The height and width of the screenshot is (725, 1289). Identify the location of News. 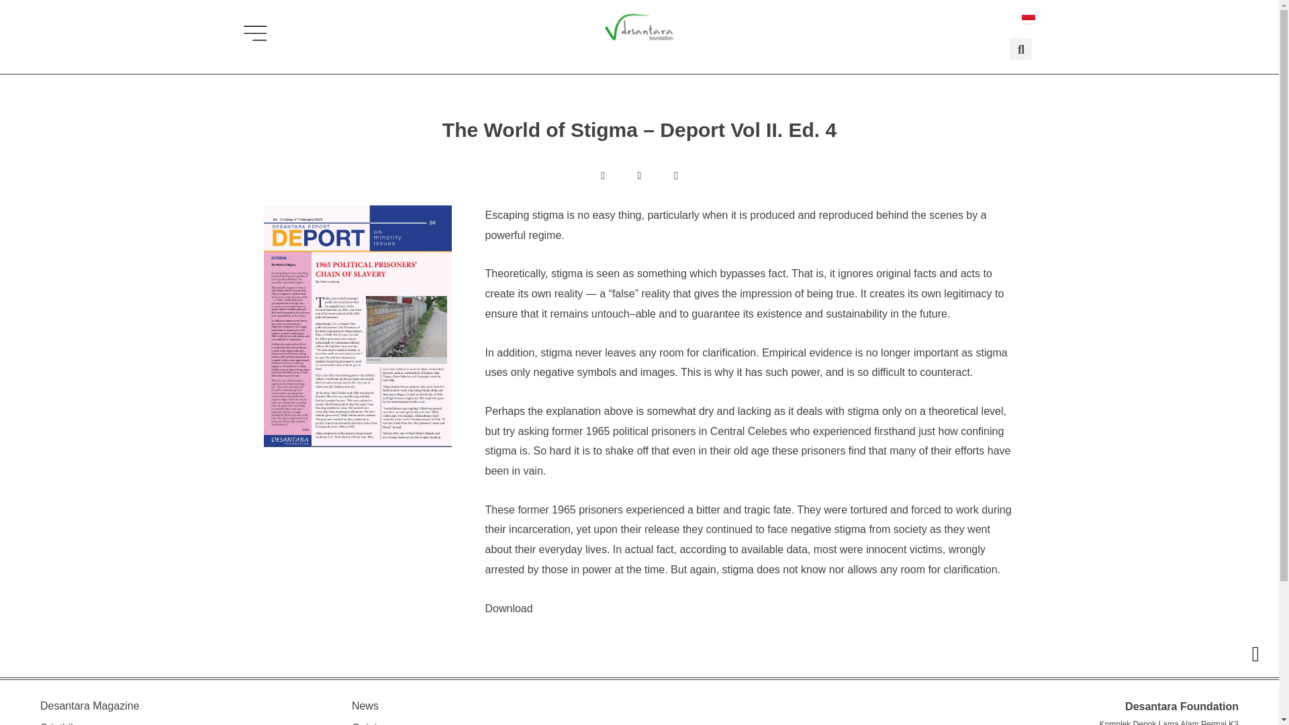
(365, 706).